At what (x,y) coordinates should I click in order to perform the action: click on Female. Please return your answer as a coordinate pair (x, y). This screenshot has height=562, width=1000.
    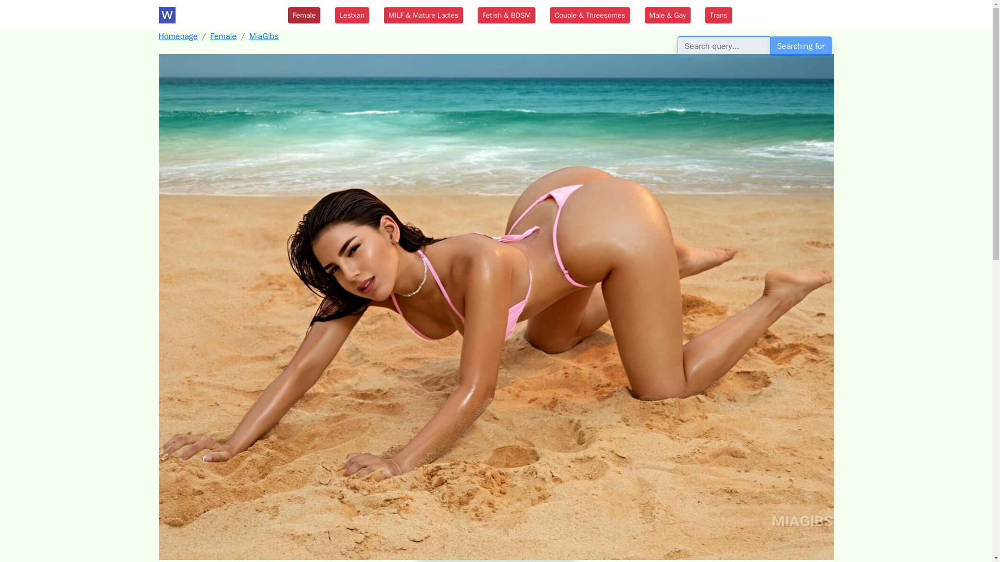
    Looking at the image, I should click on (223, 36).